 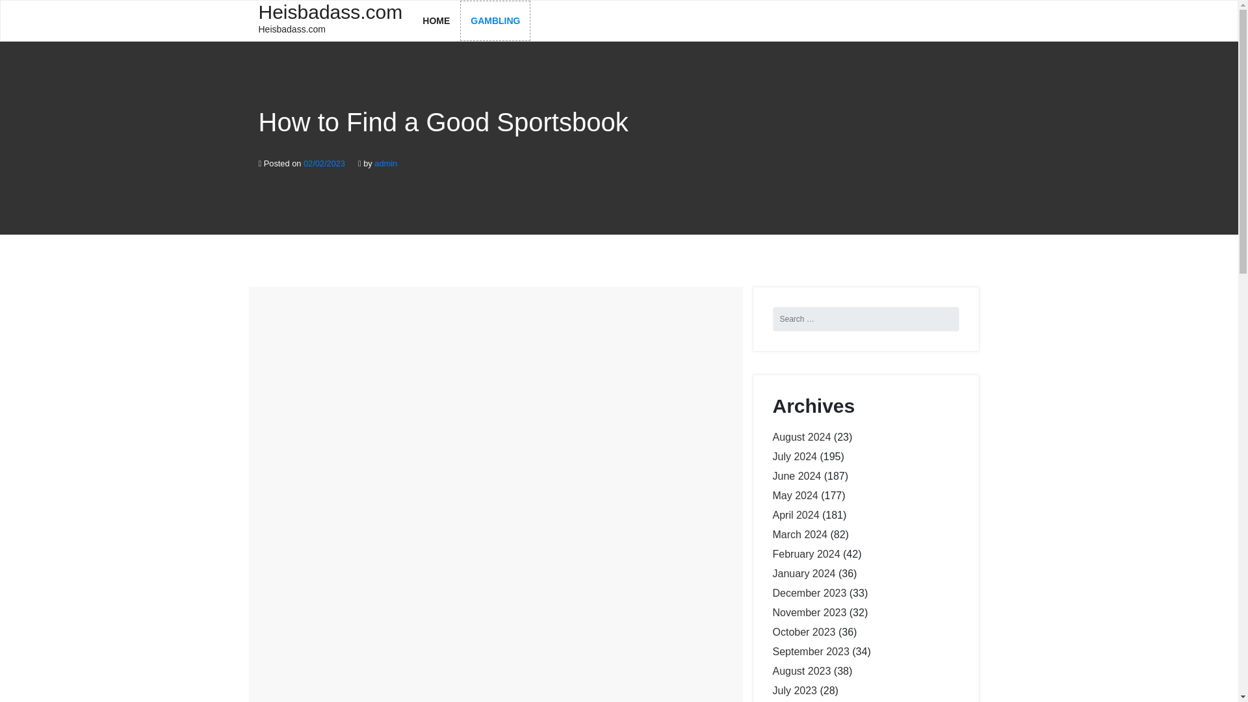 I want to click on February 2024, so click(x=794, y=690).